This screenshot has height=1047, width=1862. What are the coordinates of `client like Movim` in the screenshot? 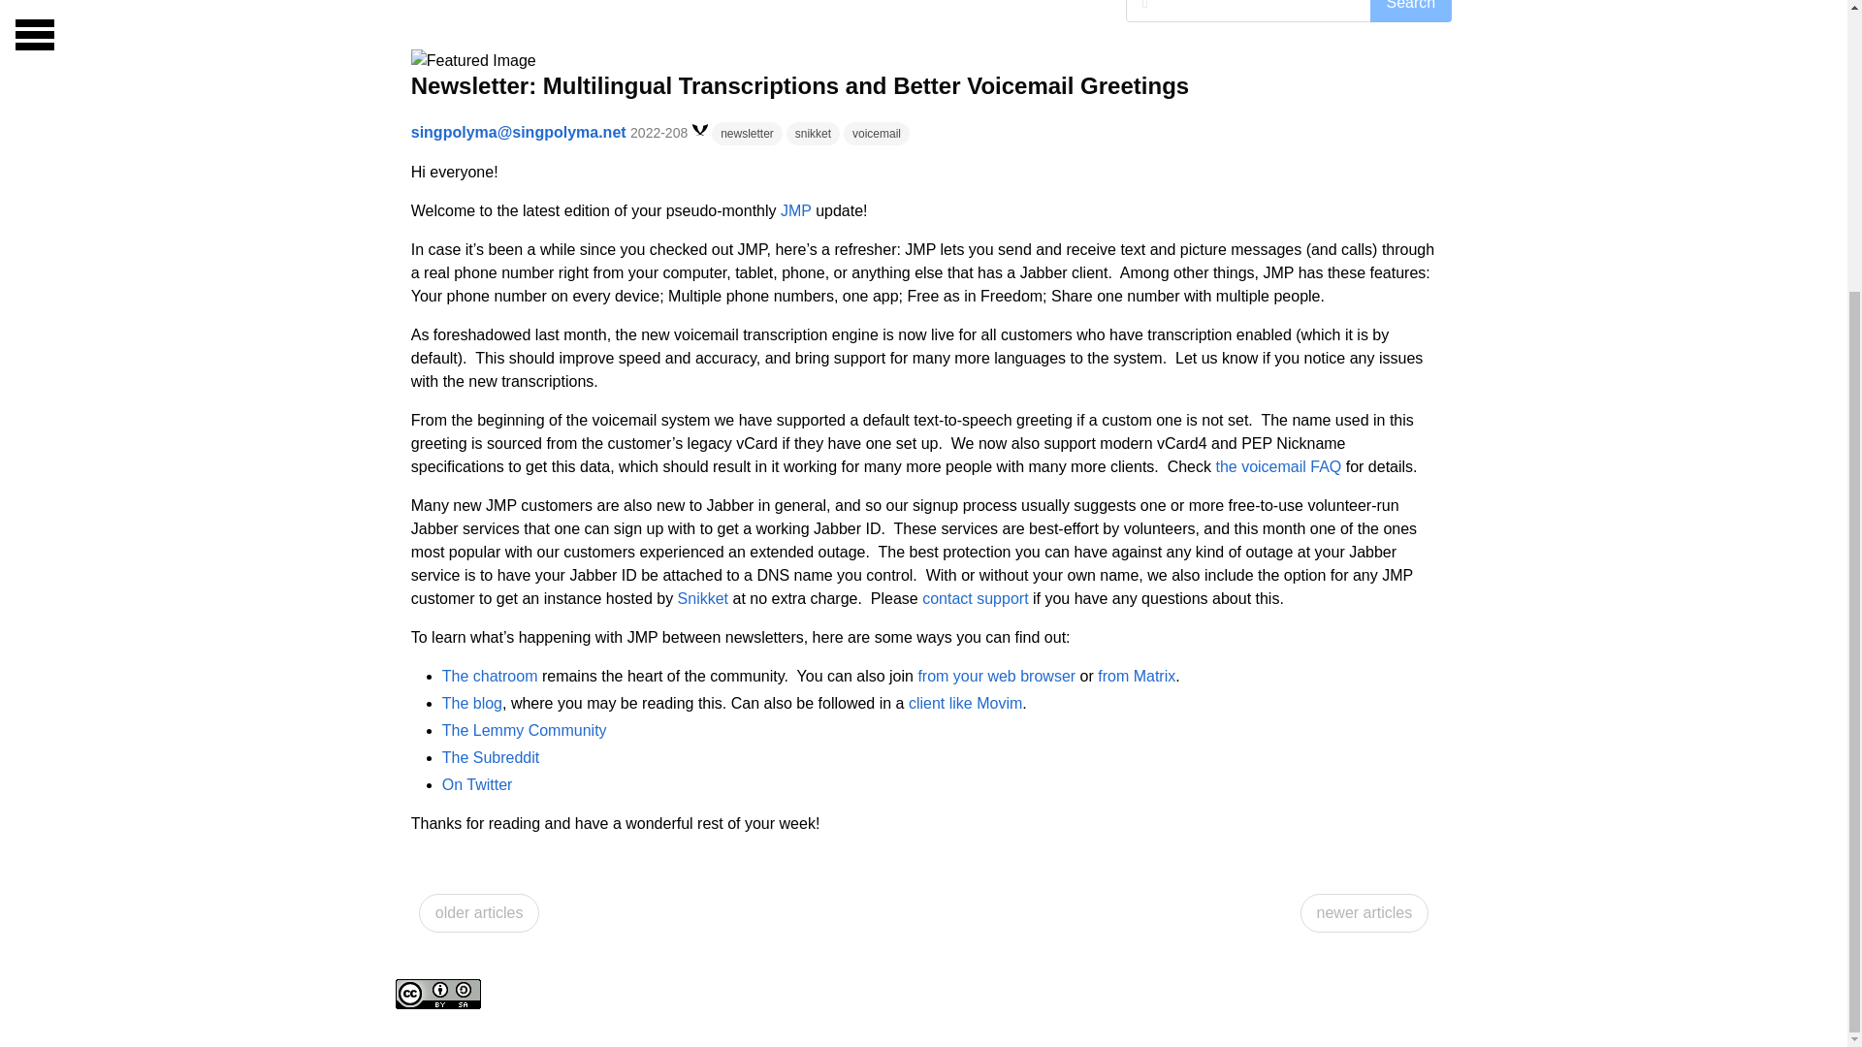 It's located at (965, 704).